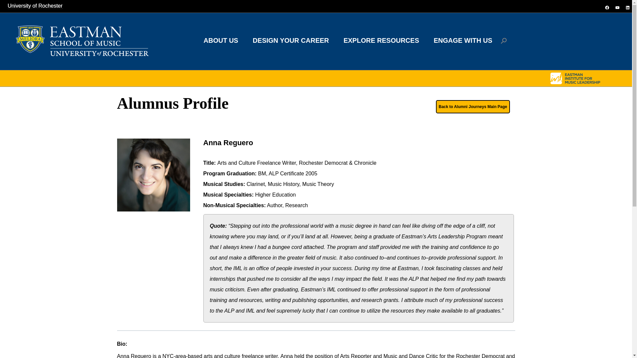  What do you see at coordinates (291, 40) in the screenshot?
I see `DESIGN YOUR CAREER` at bounding box center [291, 40].